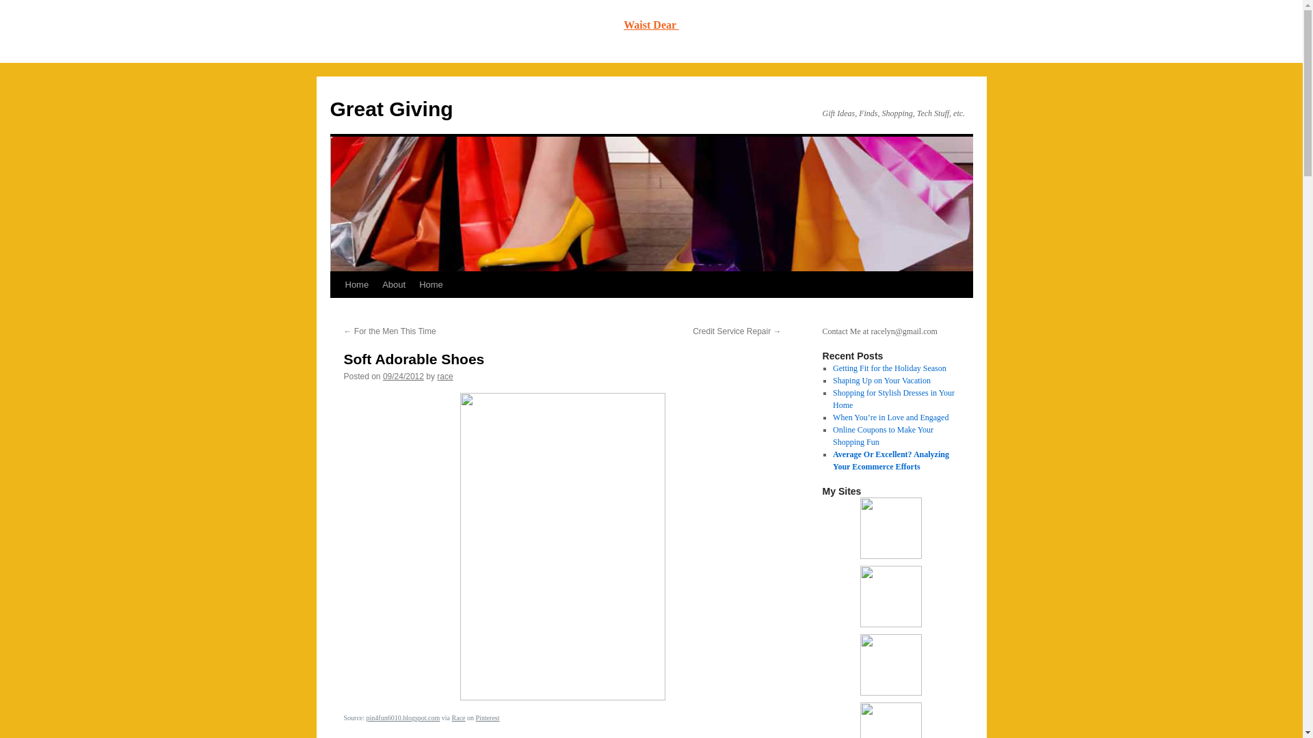 The width and height of the screenshot is (1313, 738). Describe the element at coordinates (889, 368) in the screenshot. I see `Getting Fit for the Holiday Season` at that location.